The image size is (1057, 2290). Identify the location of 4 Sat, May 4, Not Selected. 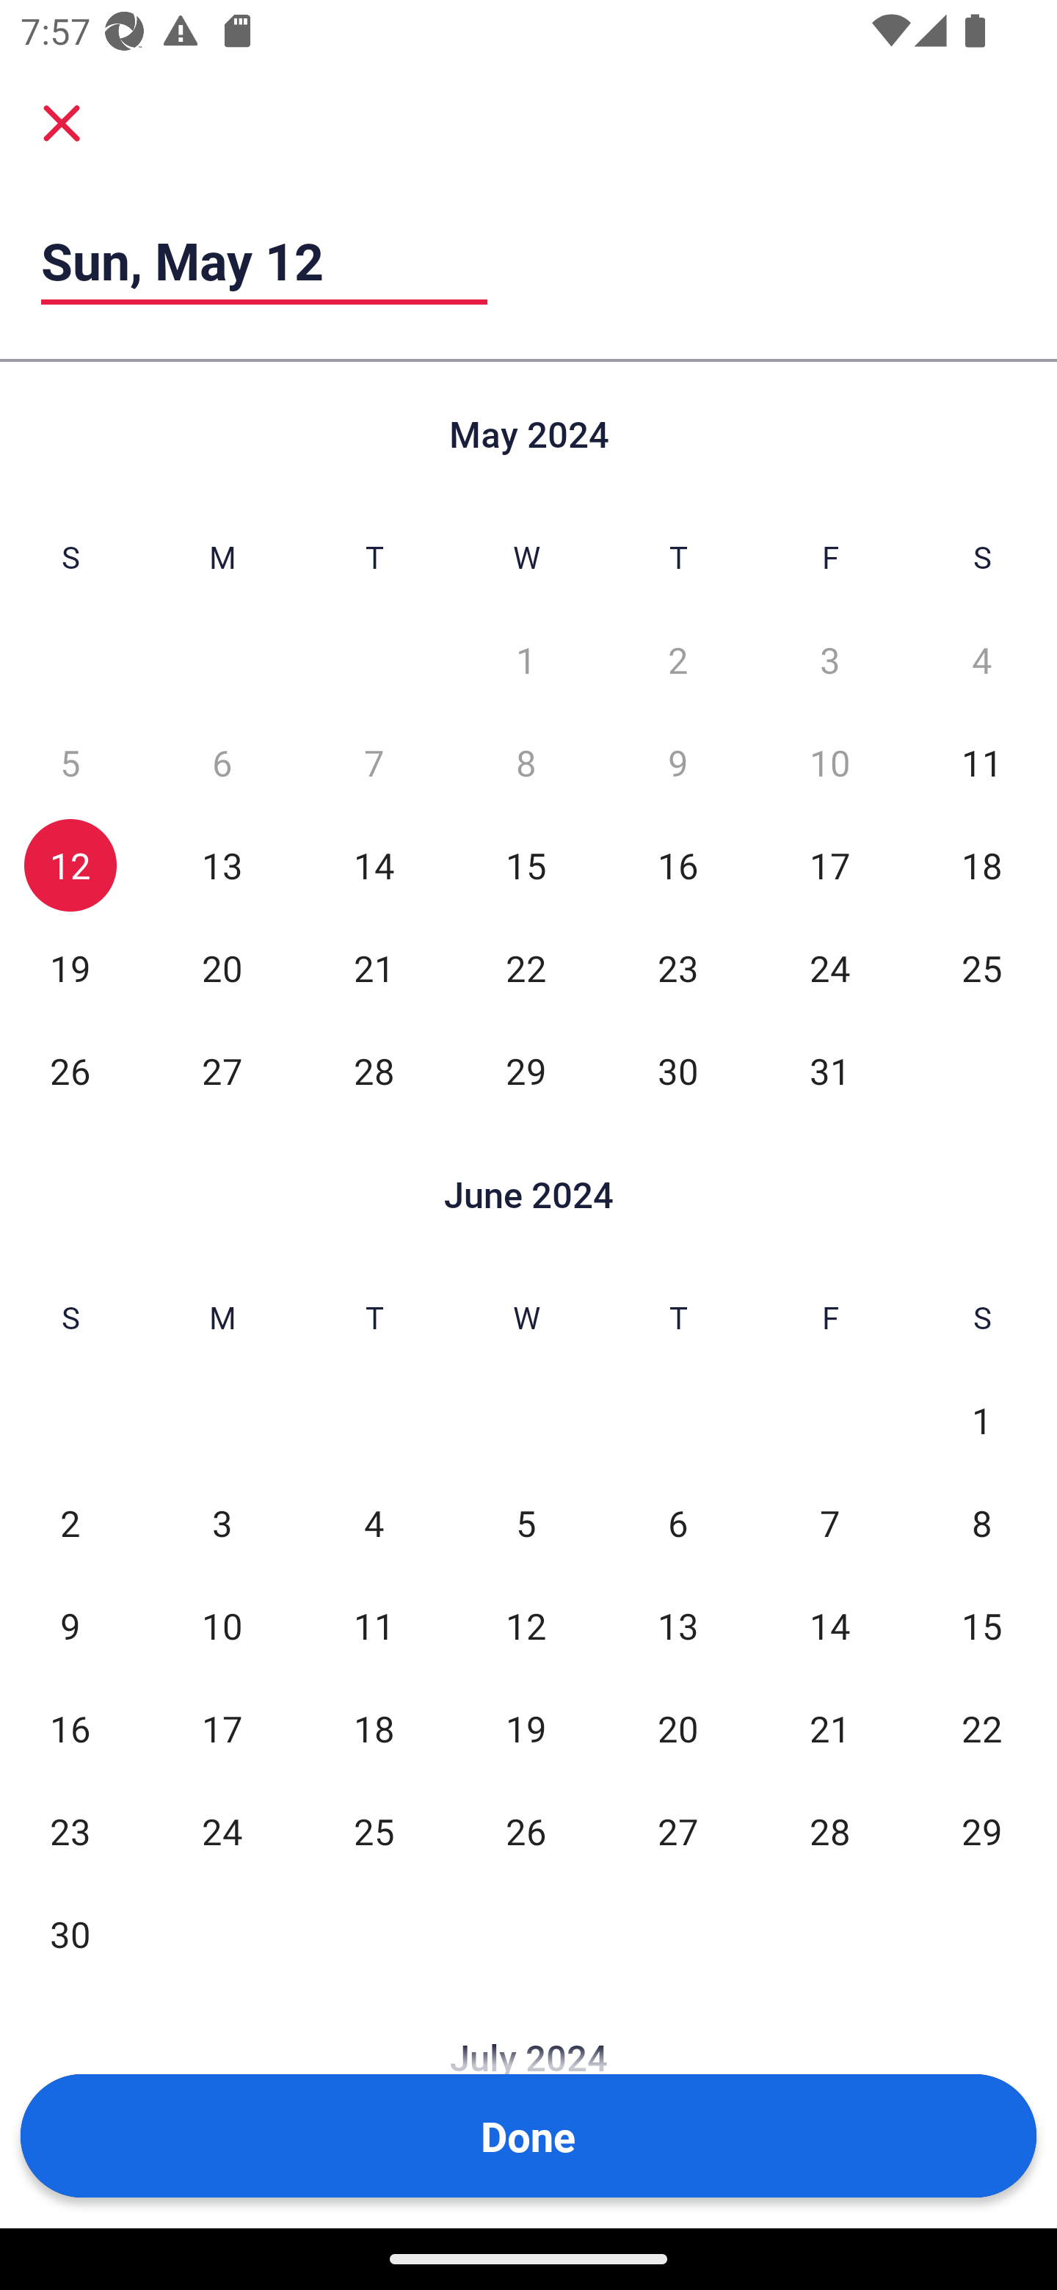
(982, 661).